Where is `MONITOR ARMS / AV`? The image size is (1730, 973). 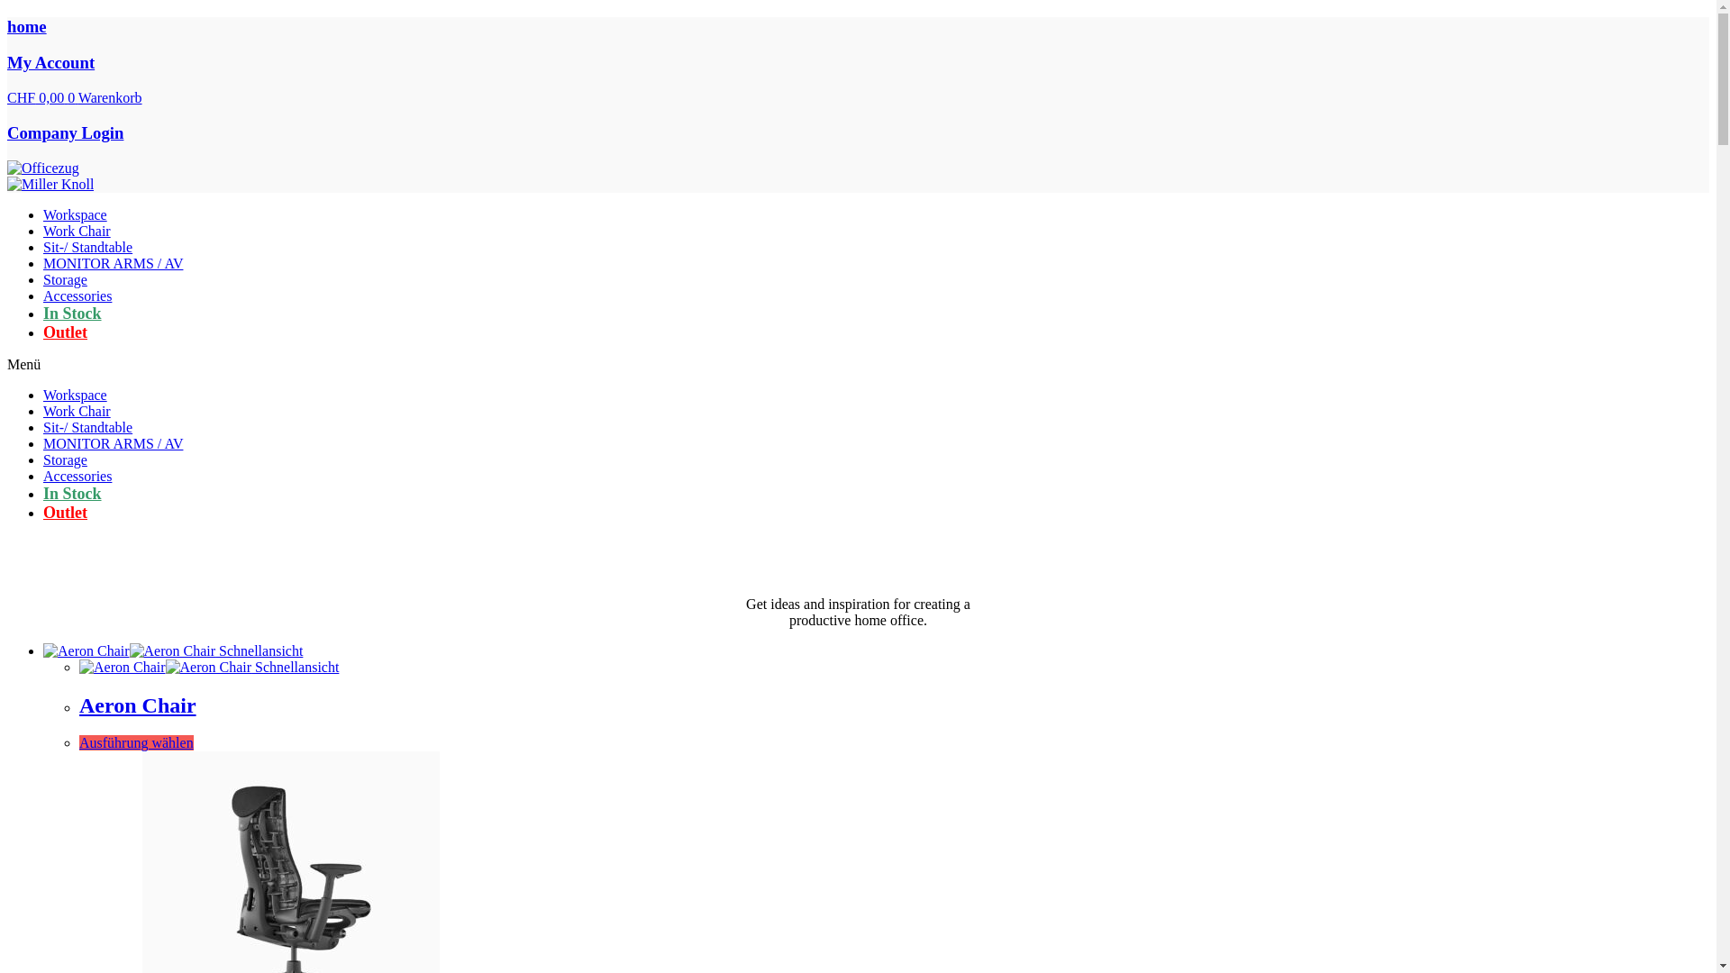 MONITOR ARMS / AV is located at coordinates (114, 443).